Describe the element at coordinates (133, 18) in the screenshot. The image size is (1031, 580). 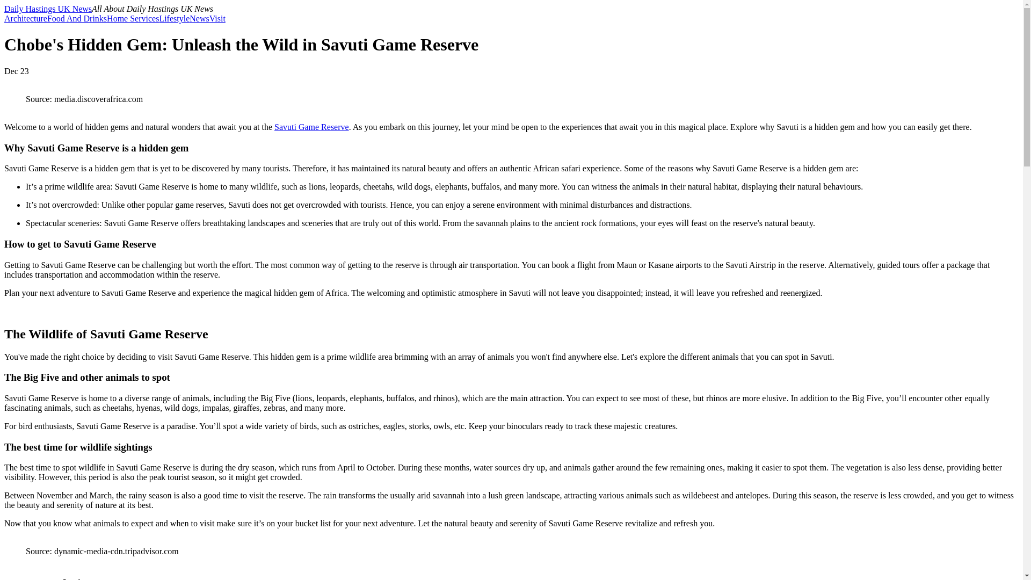
I see `Home Services` at that location.